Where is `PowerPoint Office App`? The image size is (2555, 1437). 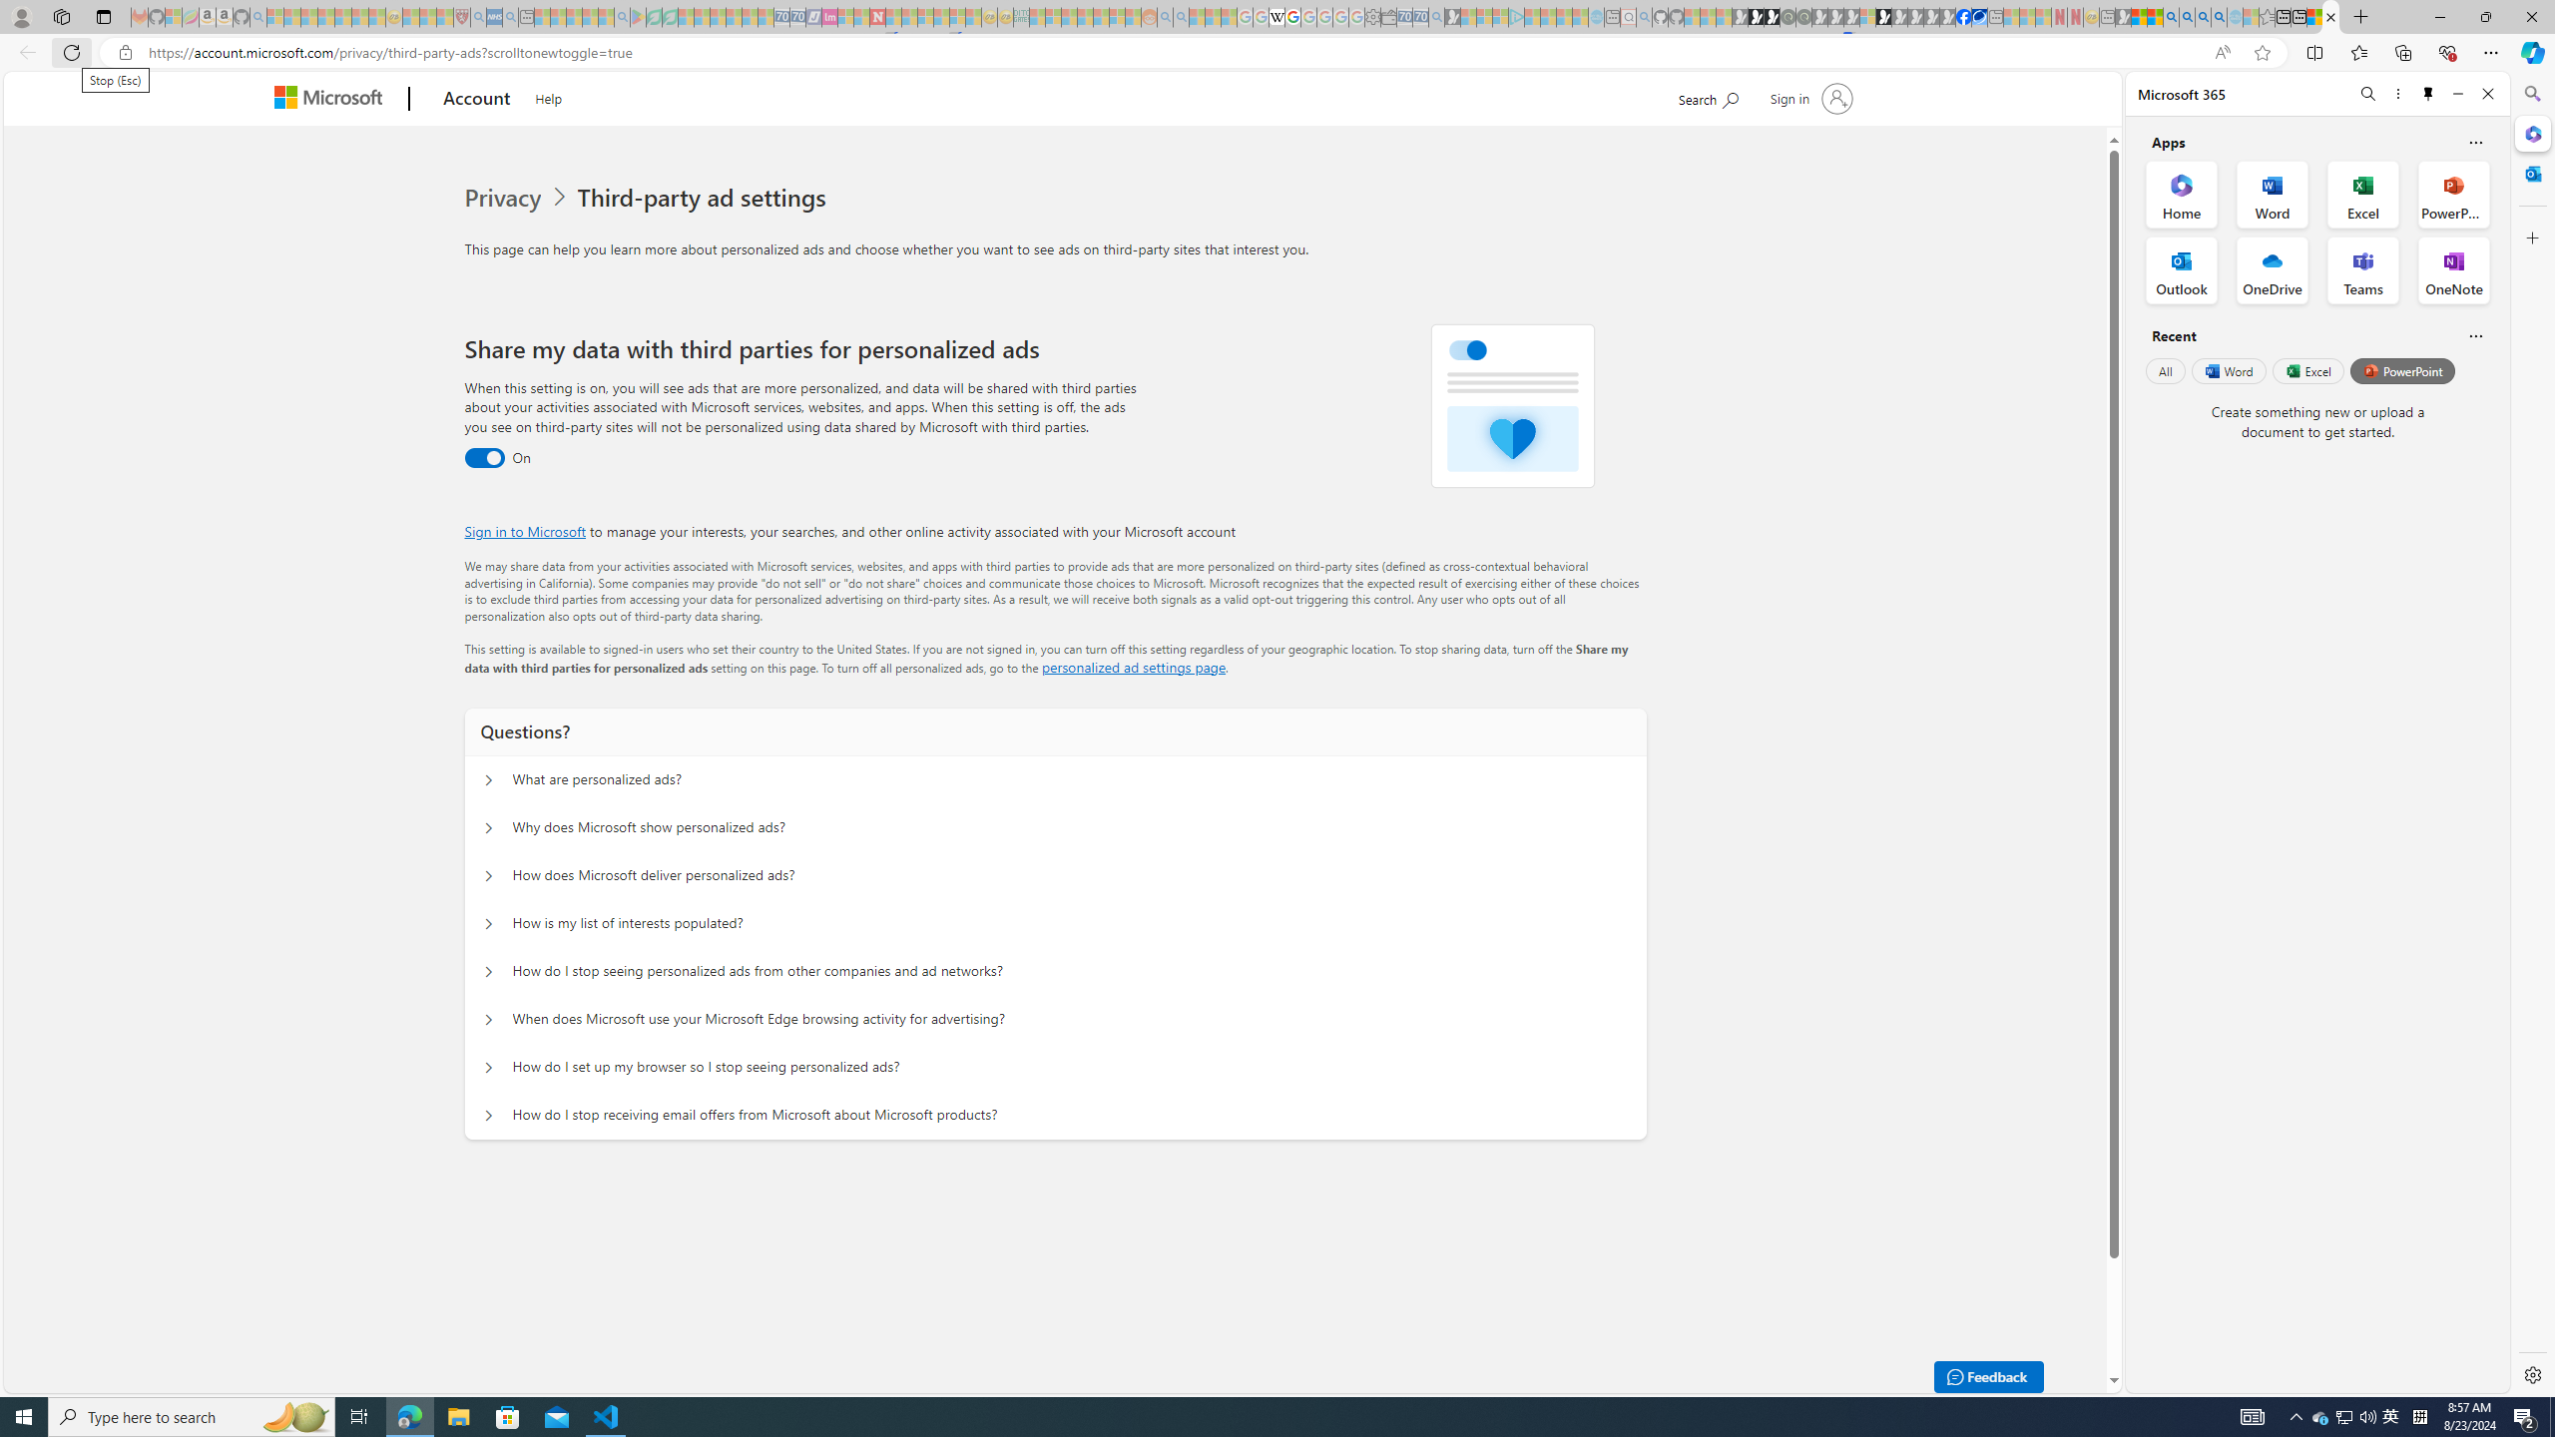 PowerPoint Office App is located at coordinates (2453, 194).